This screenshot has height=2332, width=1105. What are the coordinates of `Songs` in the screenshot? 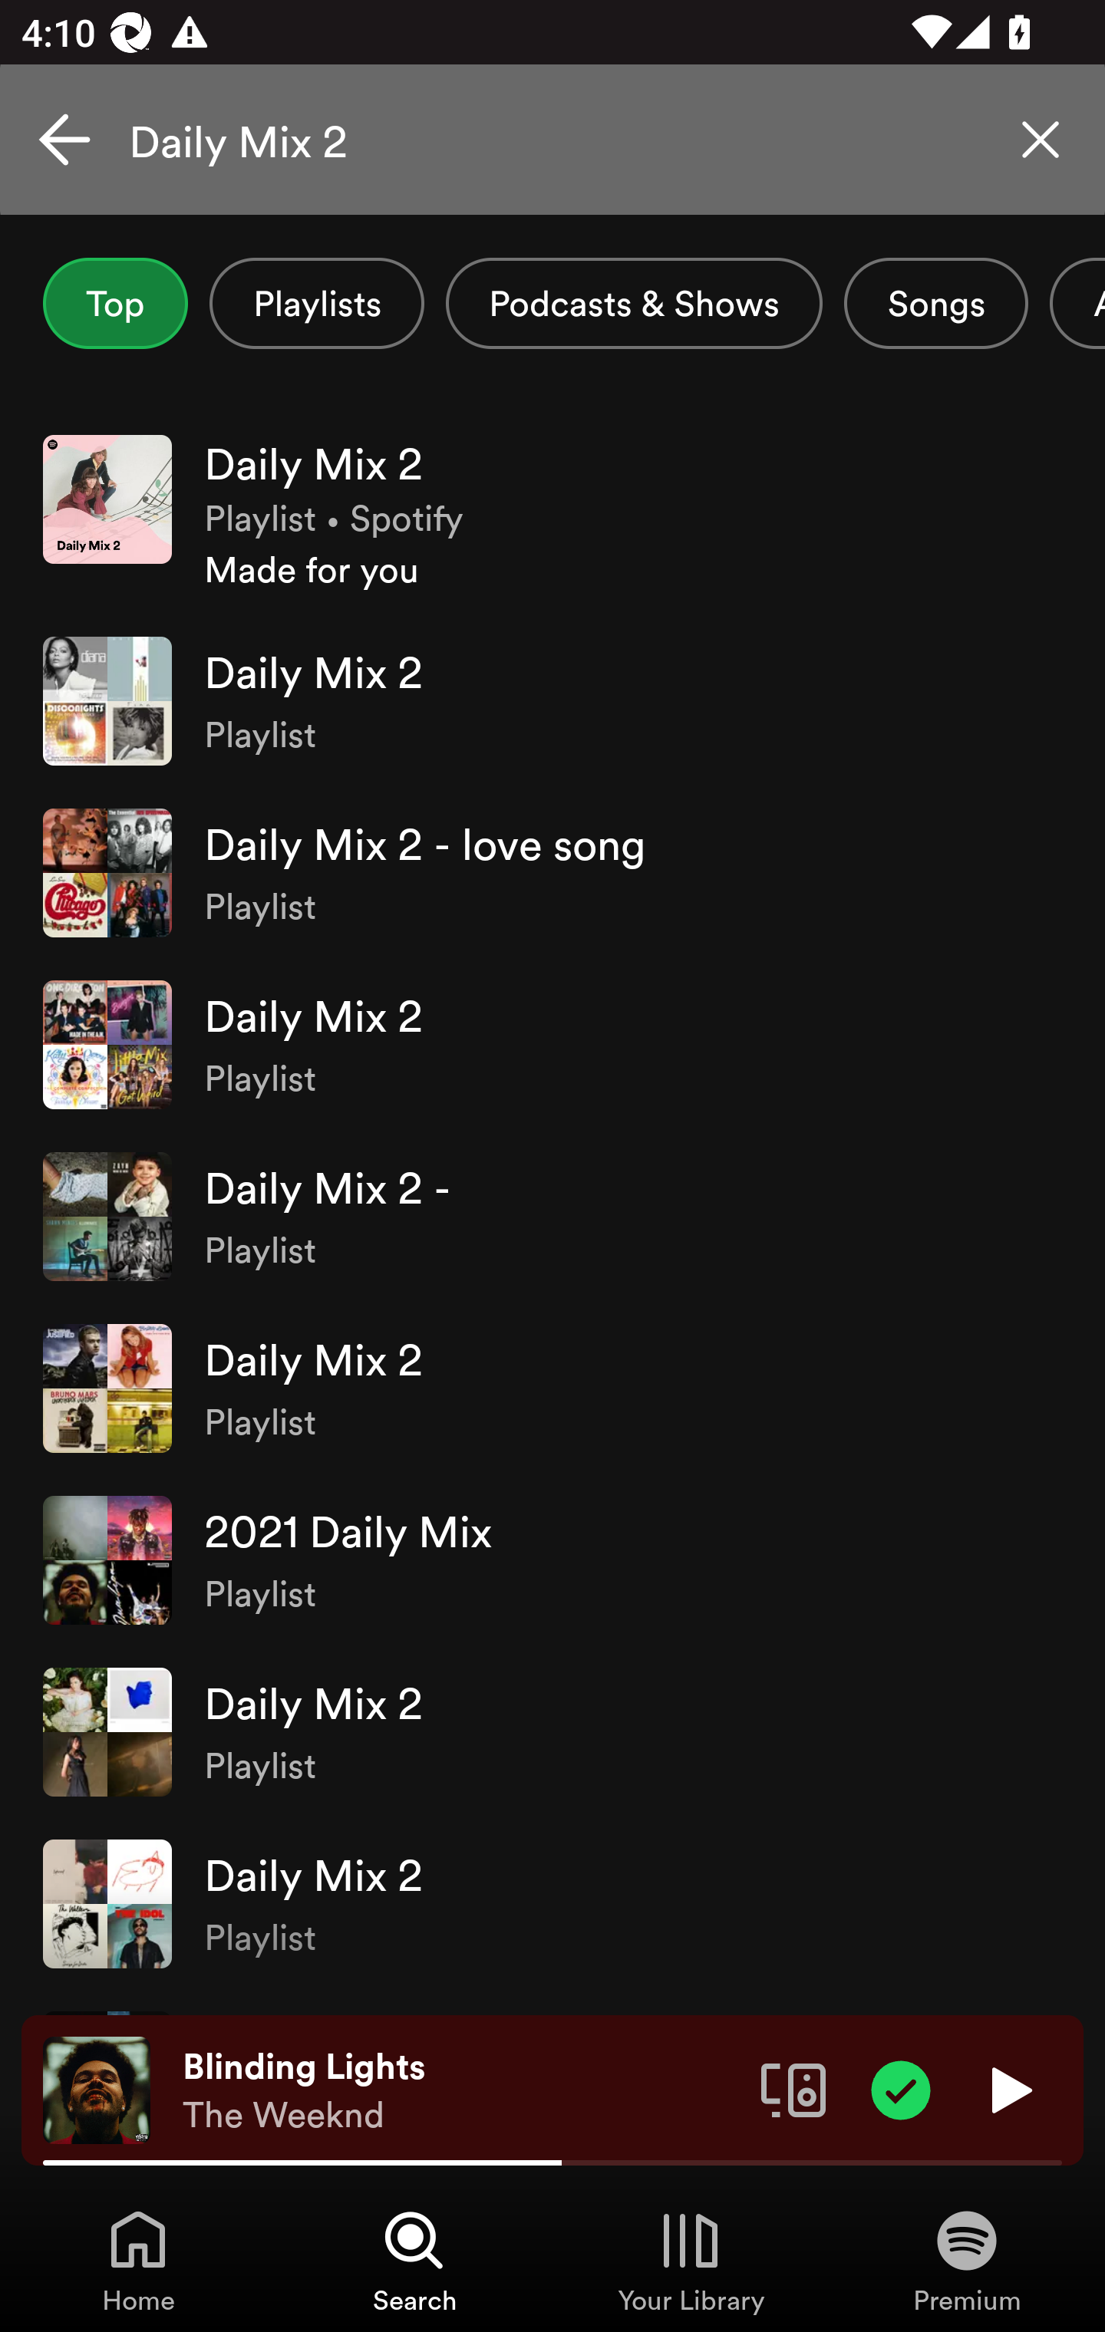 It's located at (936, 303).